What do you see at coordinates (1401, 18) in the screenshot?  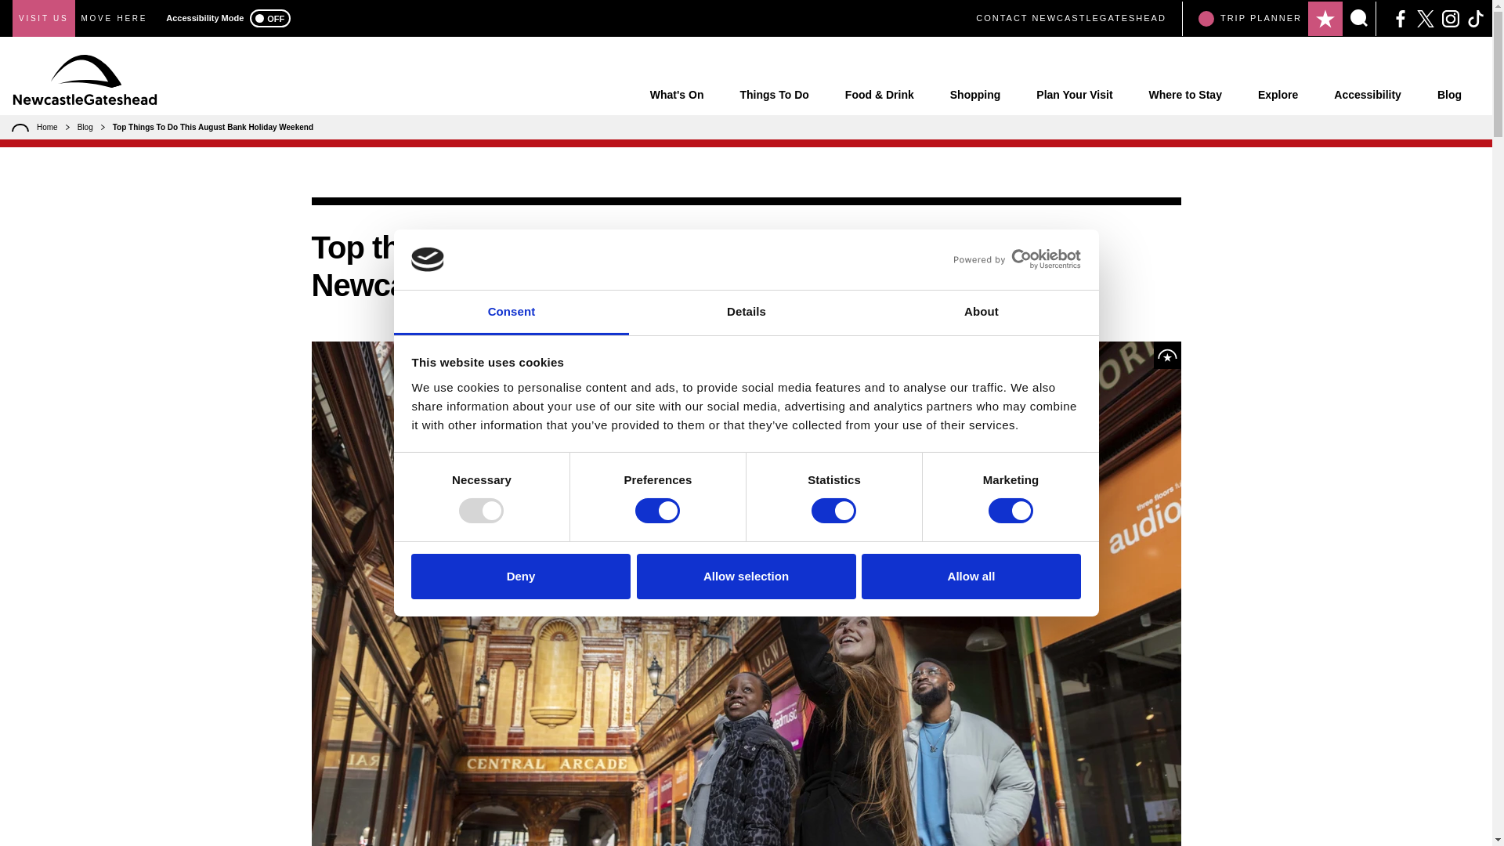 I see `Facebook` at bounding box center [1401, 18].